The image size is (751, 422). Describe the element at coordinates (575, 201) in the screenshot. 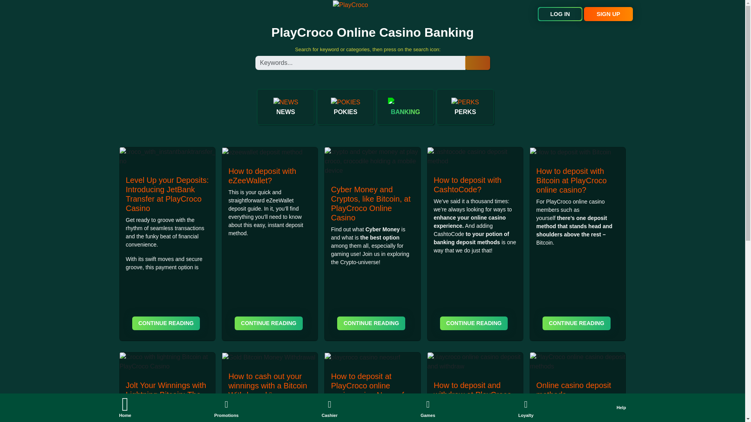

I see `playcroco best online casino australia` at that location.